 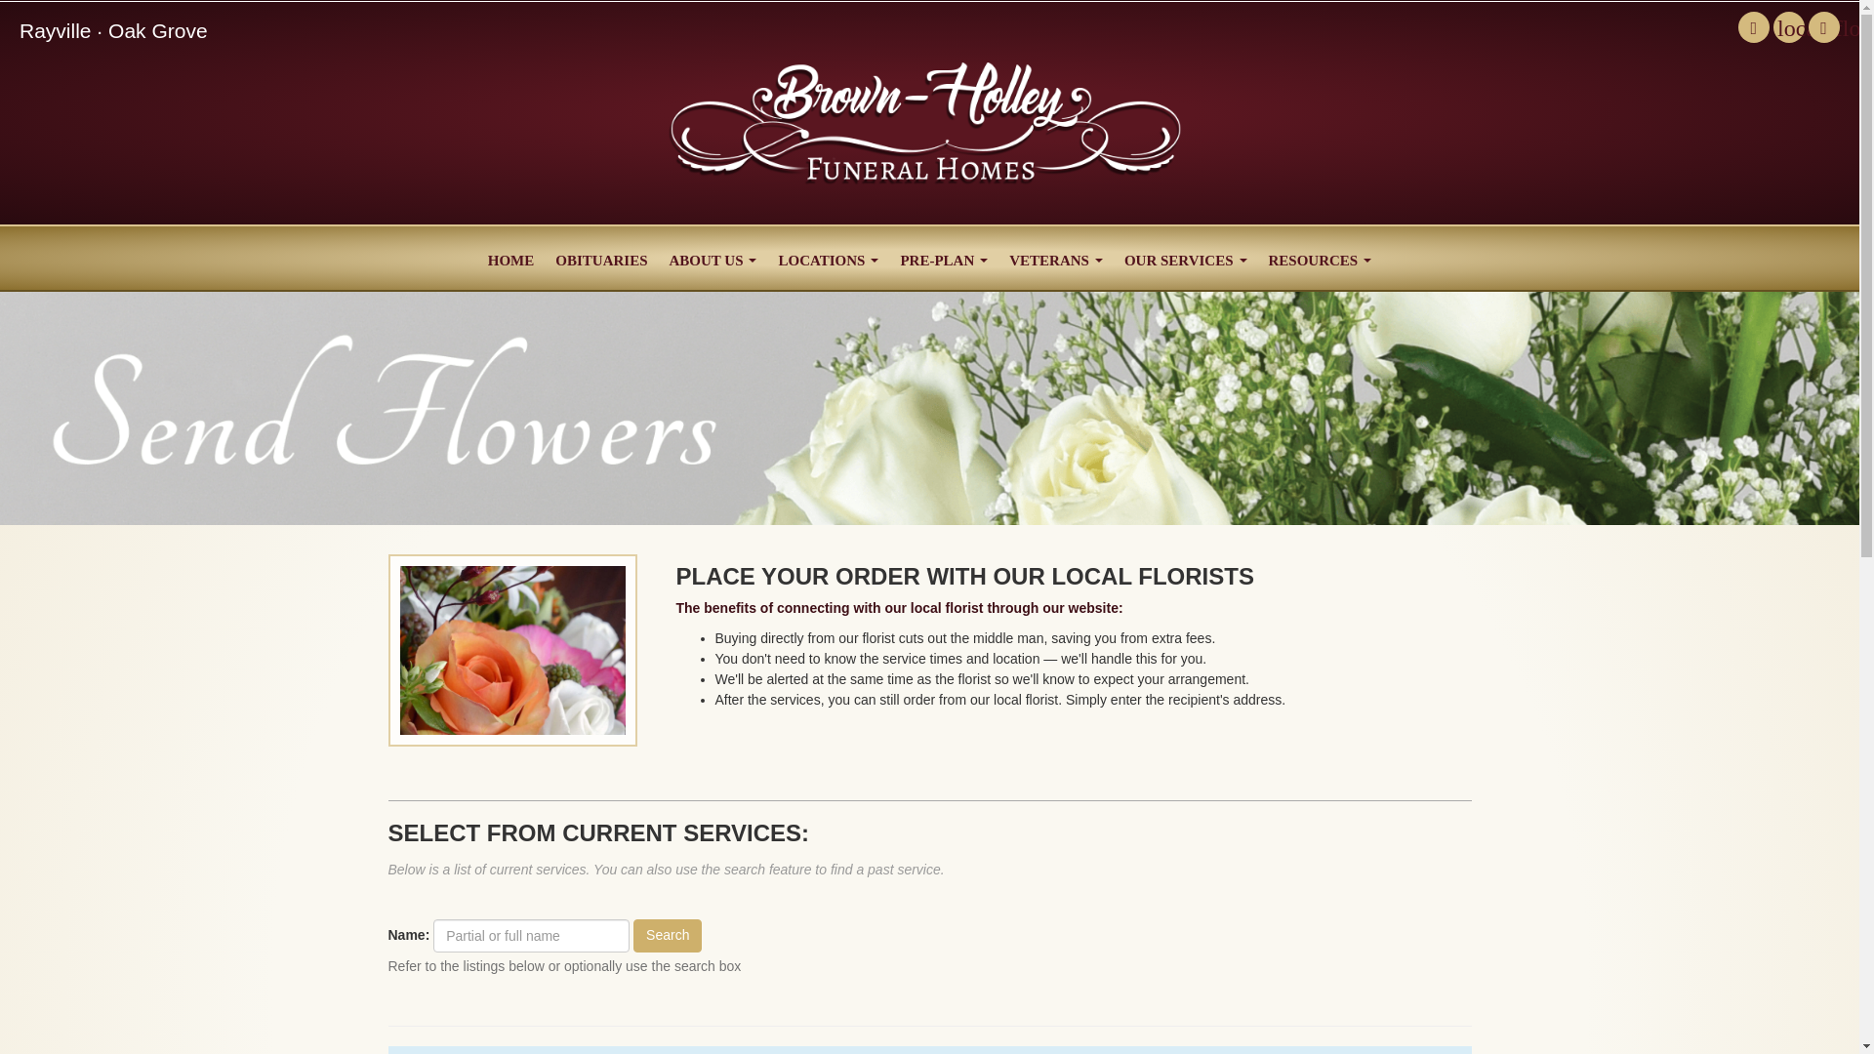 What do you see at coordinates (712, 258) in the screenshot?
I see `ABOUT US...` at bounding box center [712, 258].